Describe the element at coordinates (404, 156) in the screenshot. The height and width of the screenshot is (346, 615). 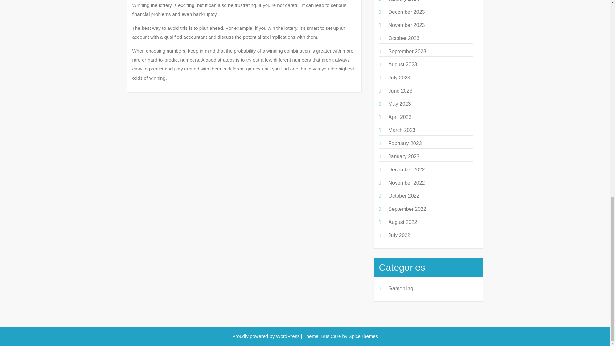
I see `January 2023` at that location.